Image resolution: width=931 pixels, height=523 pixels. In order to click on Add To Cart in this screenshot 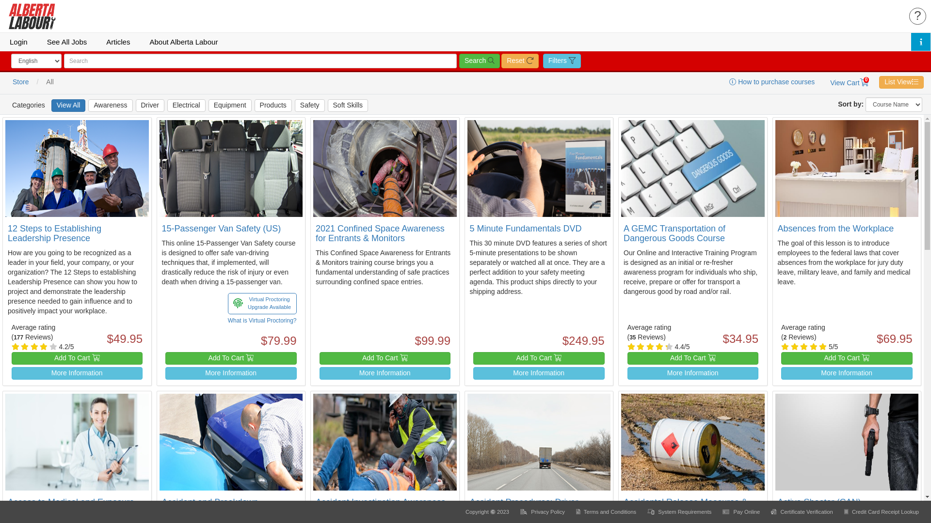, I will do `click(231, 358)`.